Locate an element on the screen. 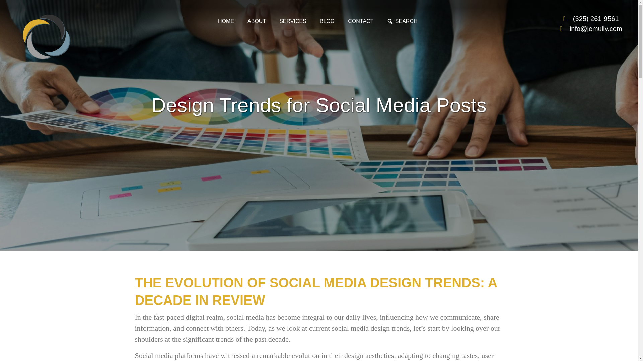 This screenshot has width=643, height=361. ABOUT is located at coordinates (257, 21).